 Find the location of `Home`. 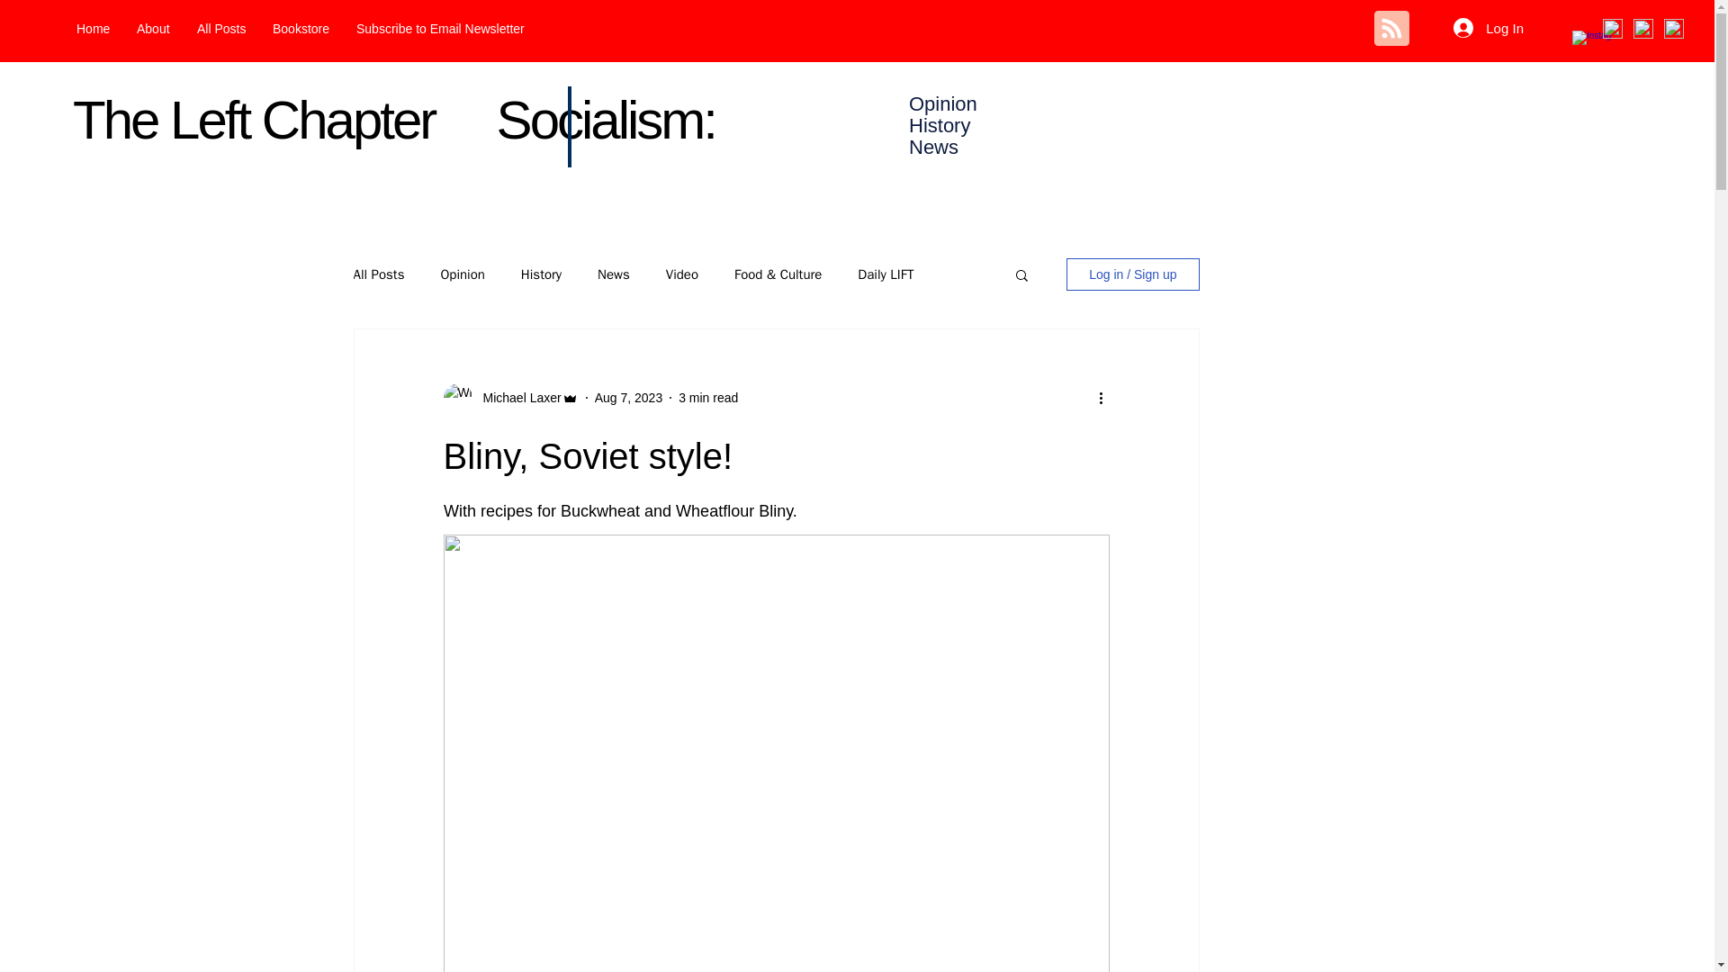

Home is located at coordinates (92, 29).